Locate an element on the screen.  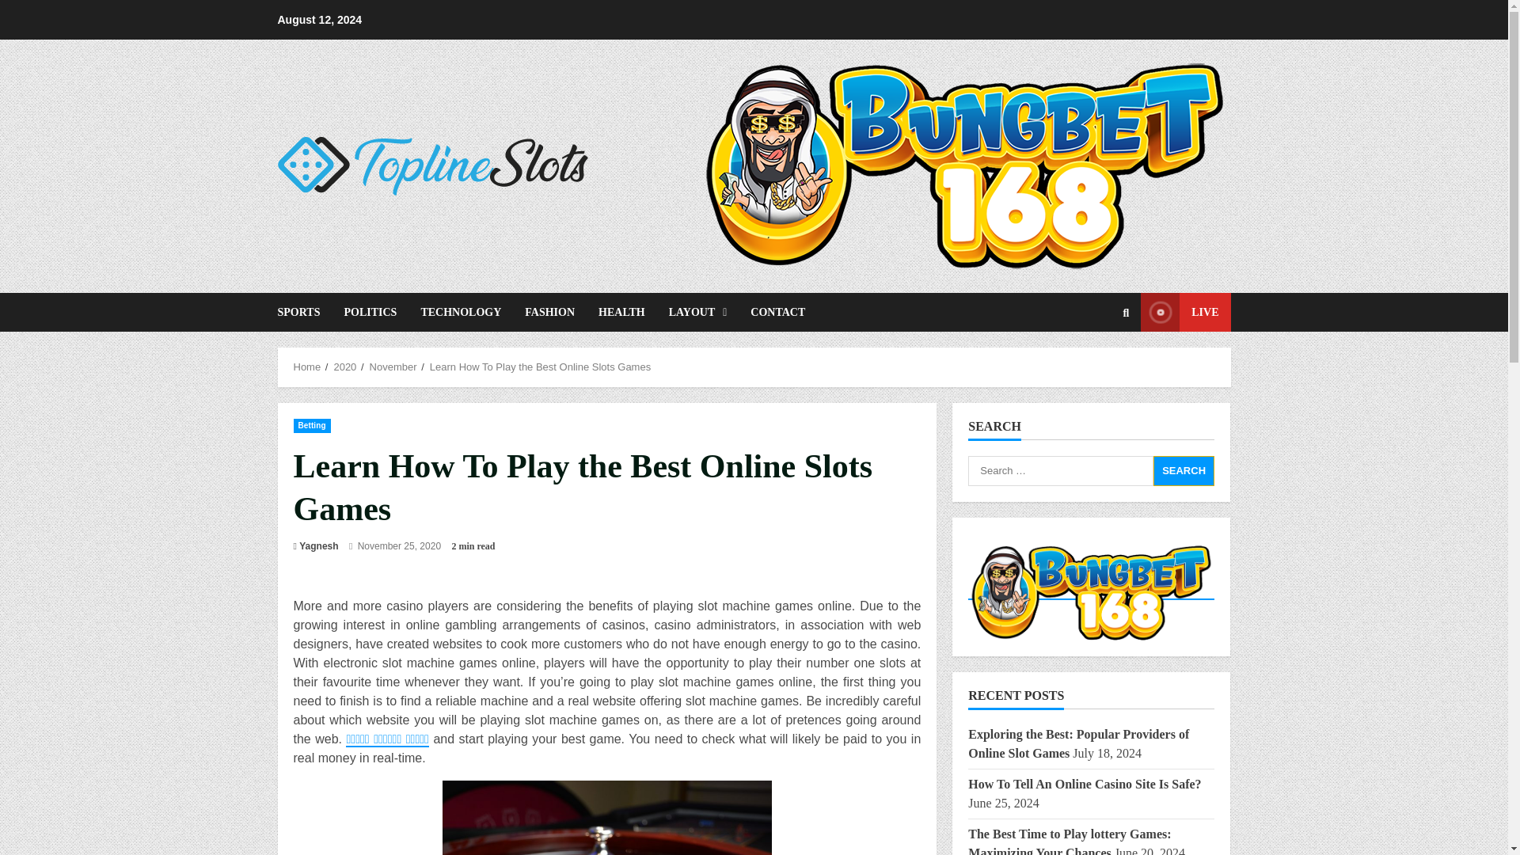
CONTACT is located at coordinates (772, 312).